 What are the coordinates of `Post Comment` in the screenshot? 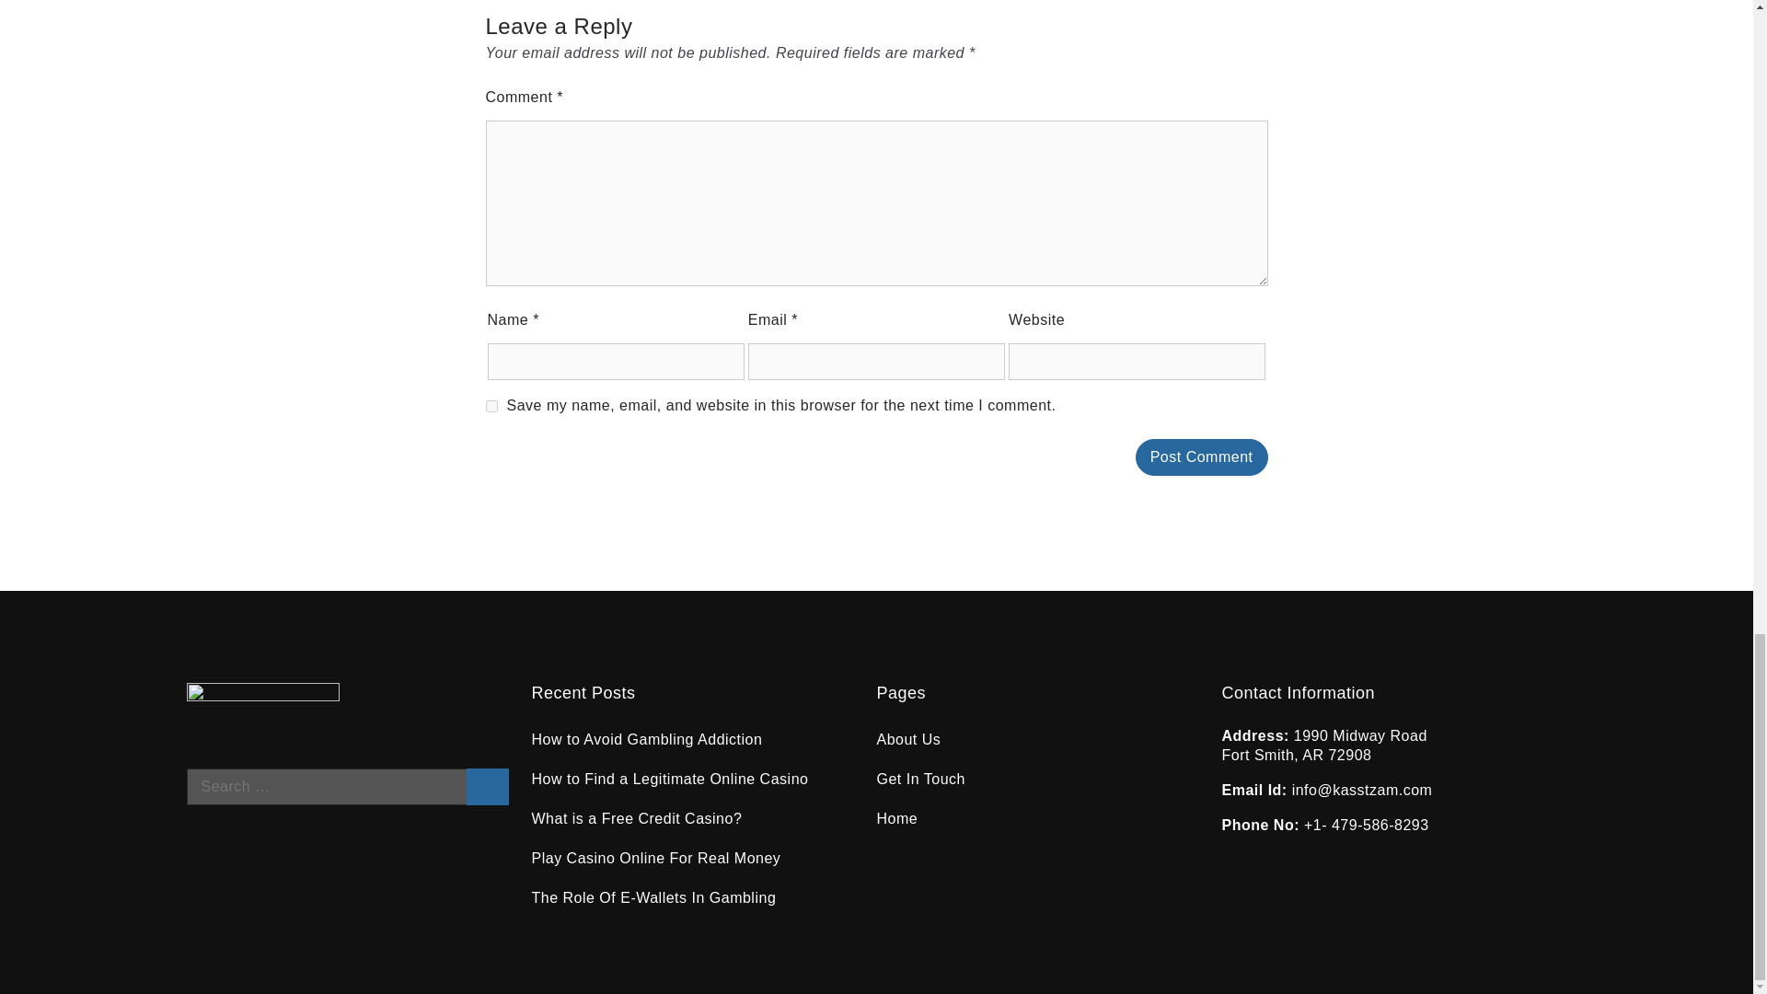 It's located at (1202, 457).